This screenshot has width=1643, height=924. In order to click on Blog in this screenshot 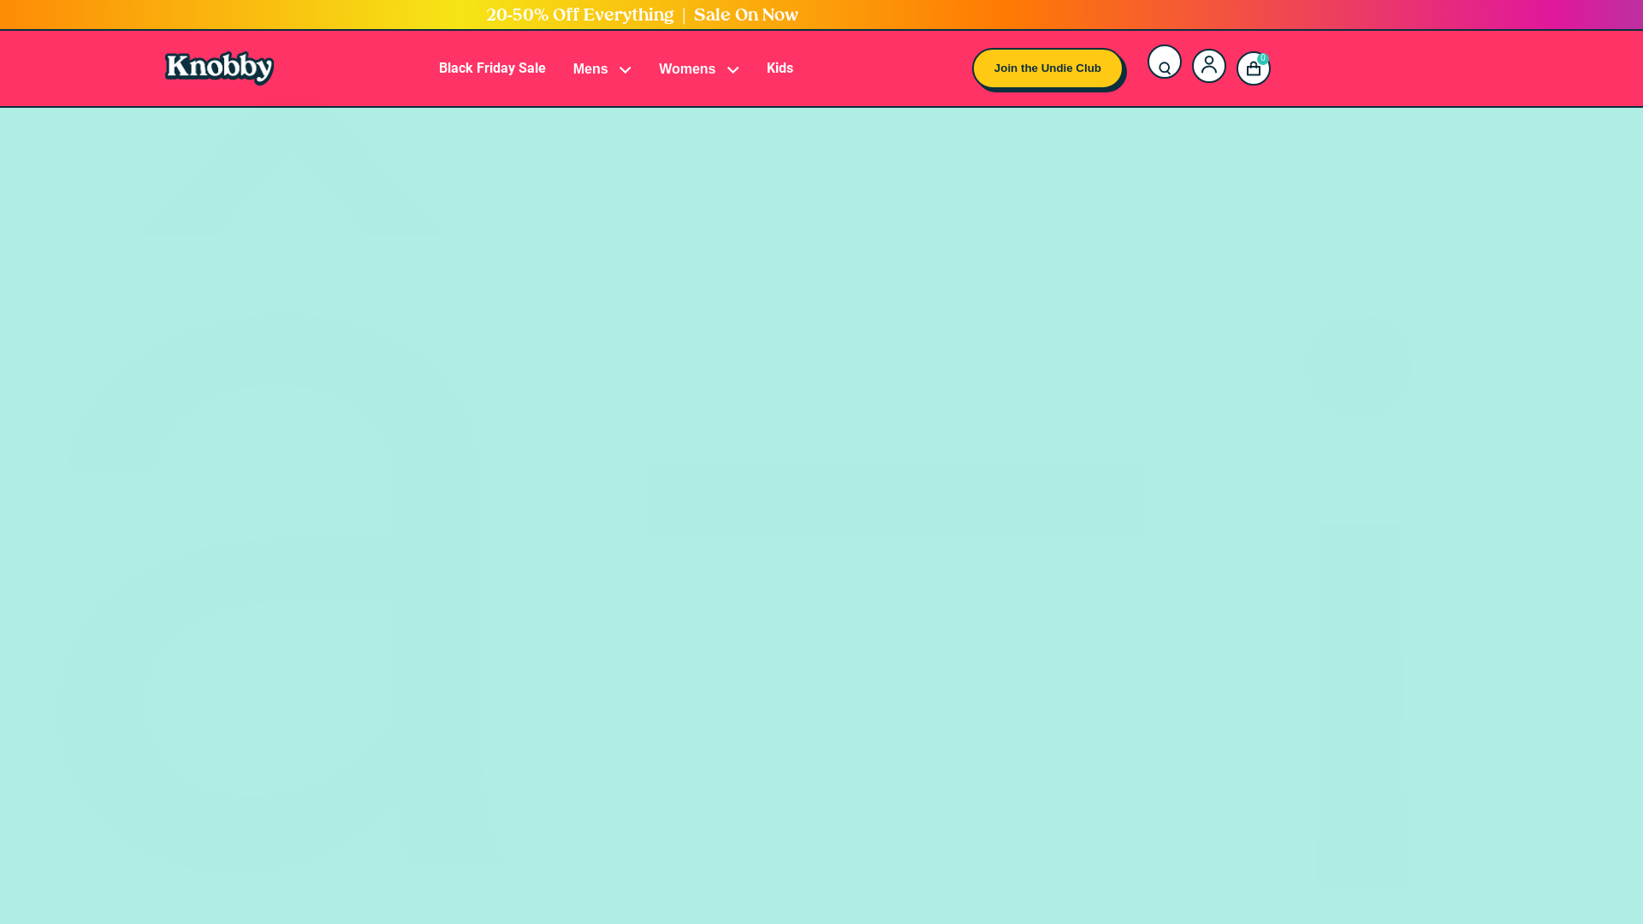, I will do `click(609, 337)`.